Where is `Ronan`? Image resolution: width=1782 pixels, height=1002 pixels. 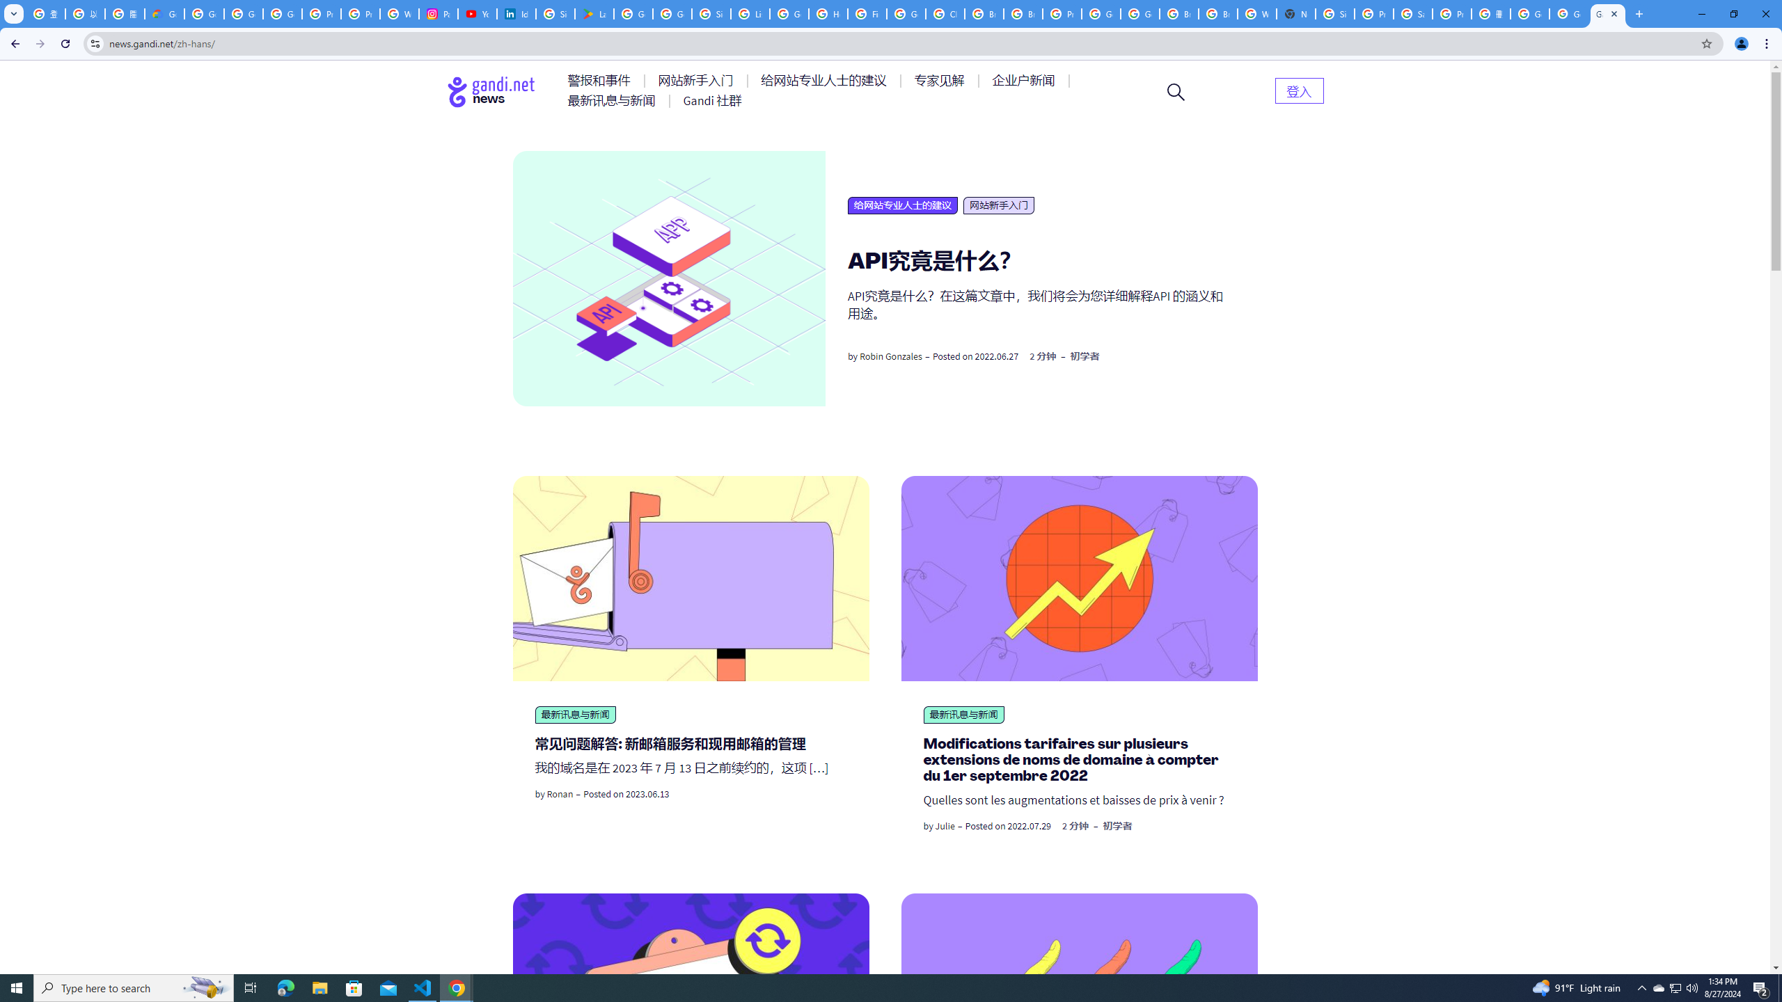 Ronan is located at coordinates (560, 793).